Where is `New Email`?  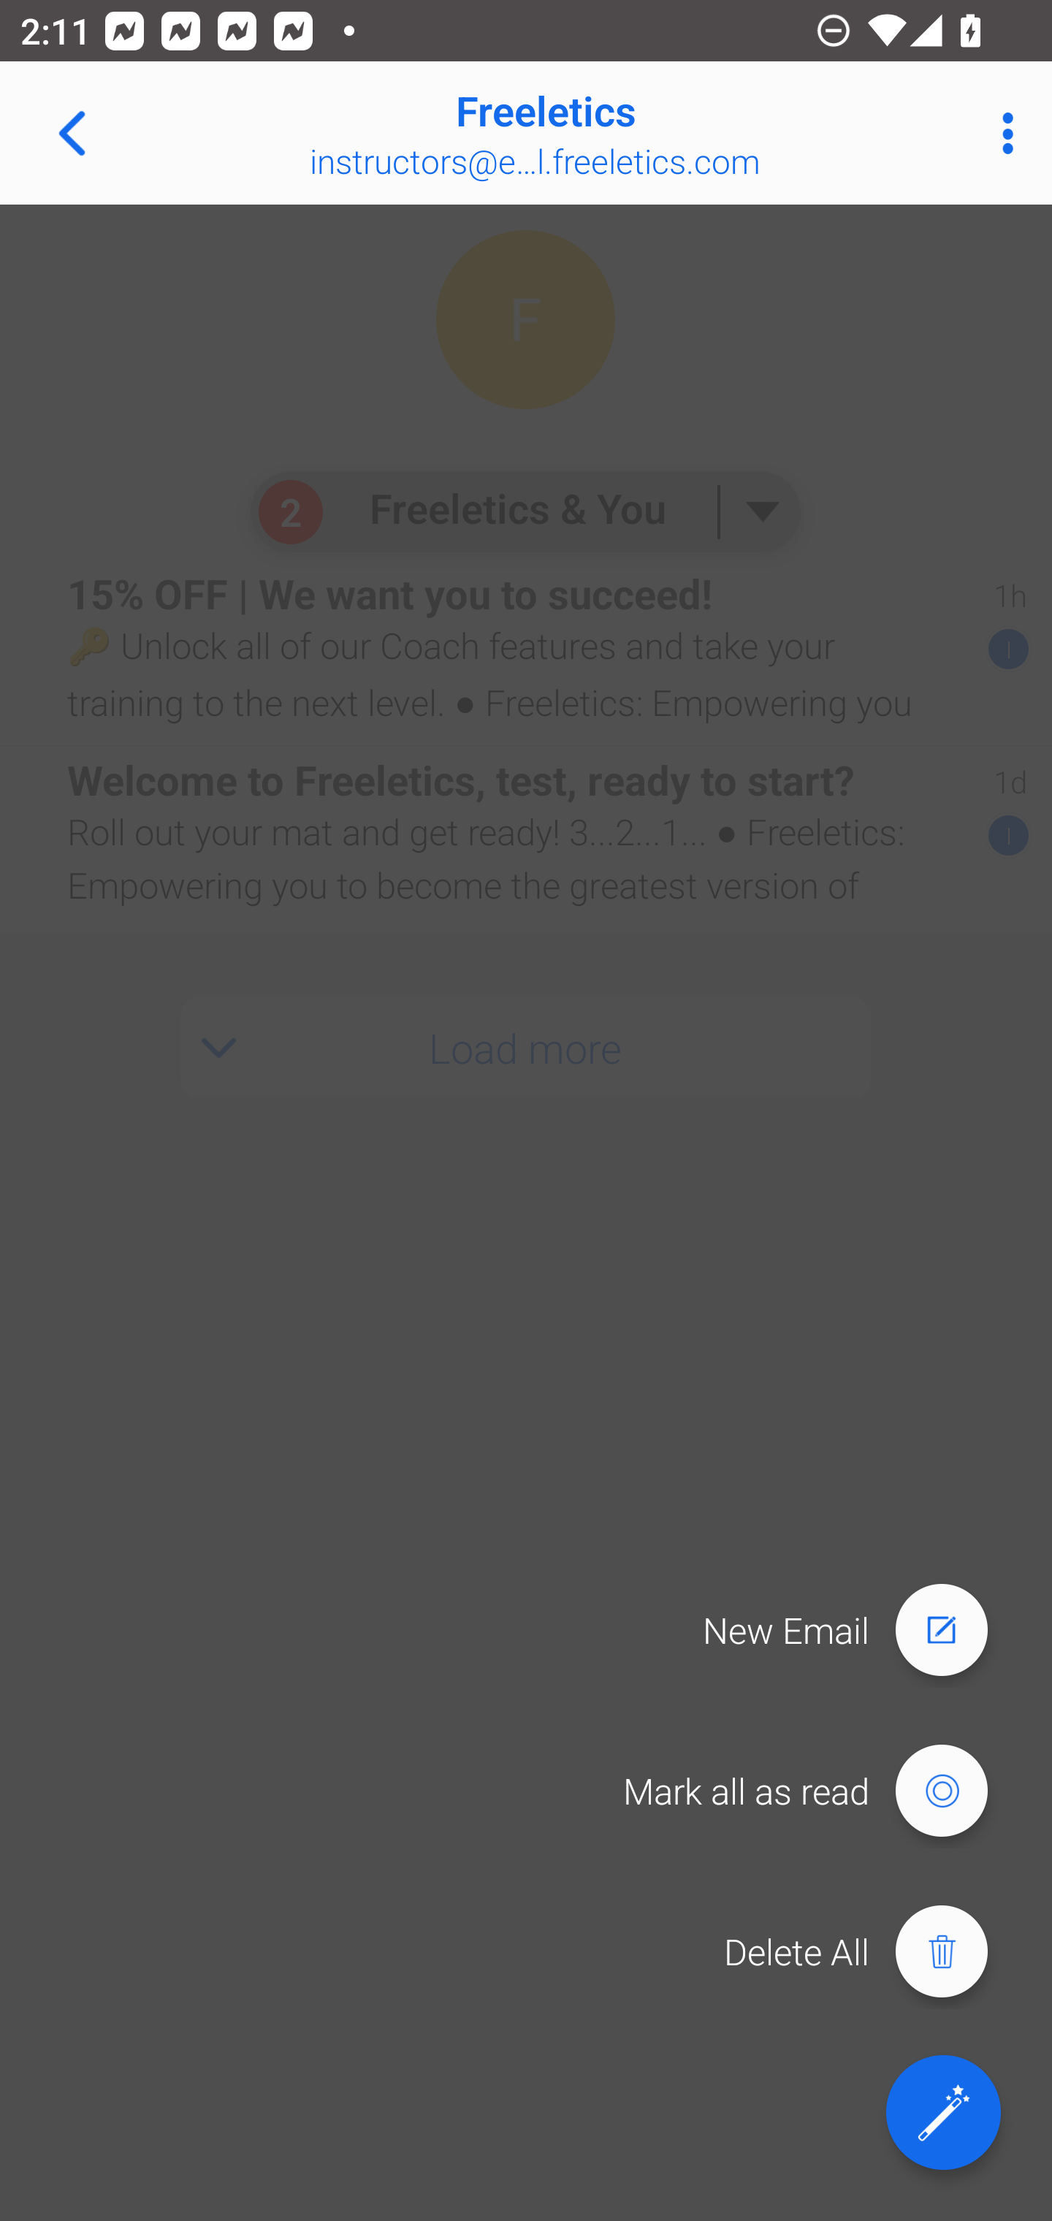 New Email is located at coordinates (858, 1630).